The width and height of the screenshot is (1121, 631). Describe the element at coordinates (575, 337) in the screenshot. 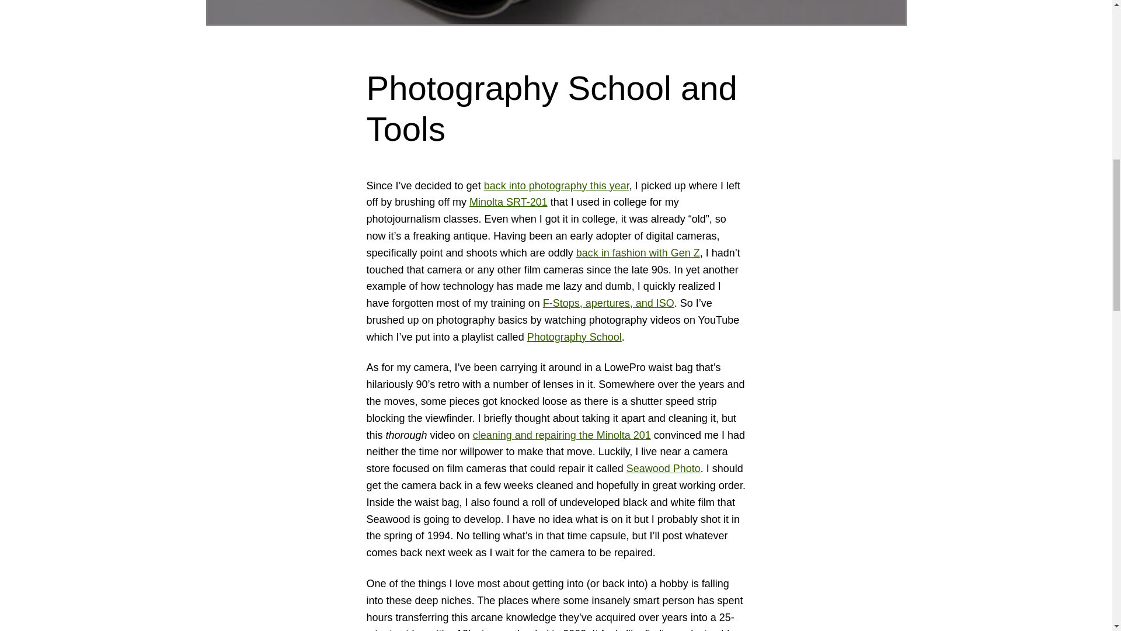

I see `Photography School` at that location.